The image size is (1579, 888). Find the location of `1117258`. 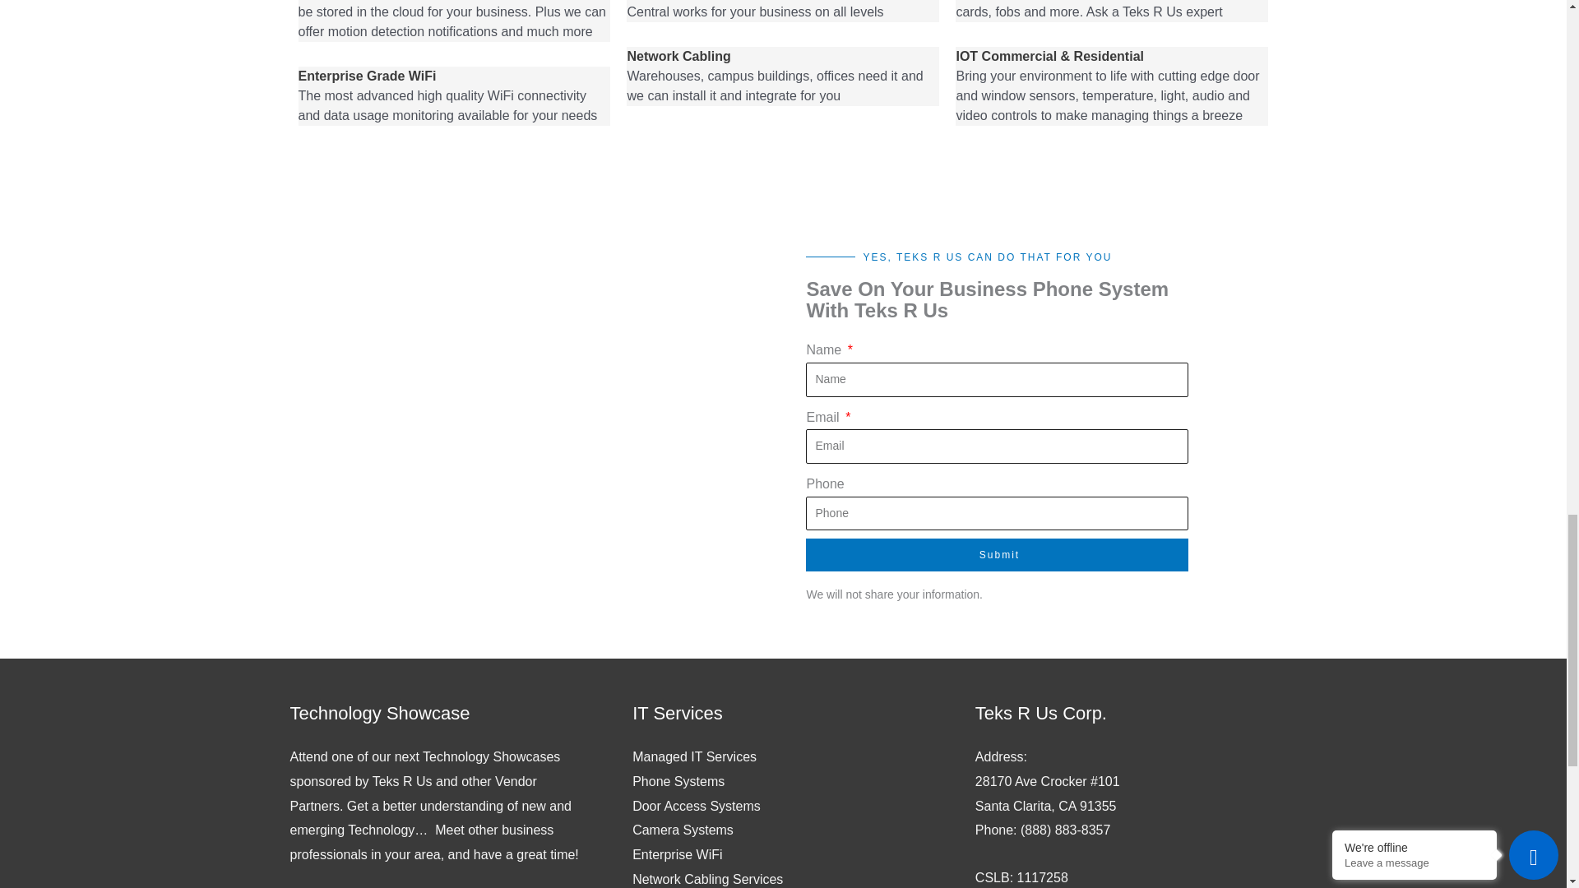

1117258 is located at coordinates (1043, 877).